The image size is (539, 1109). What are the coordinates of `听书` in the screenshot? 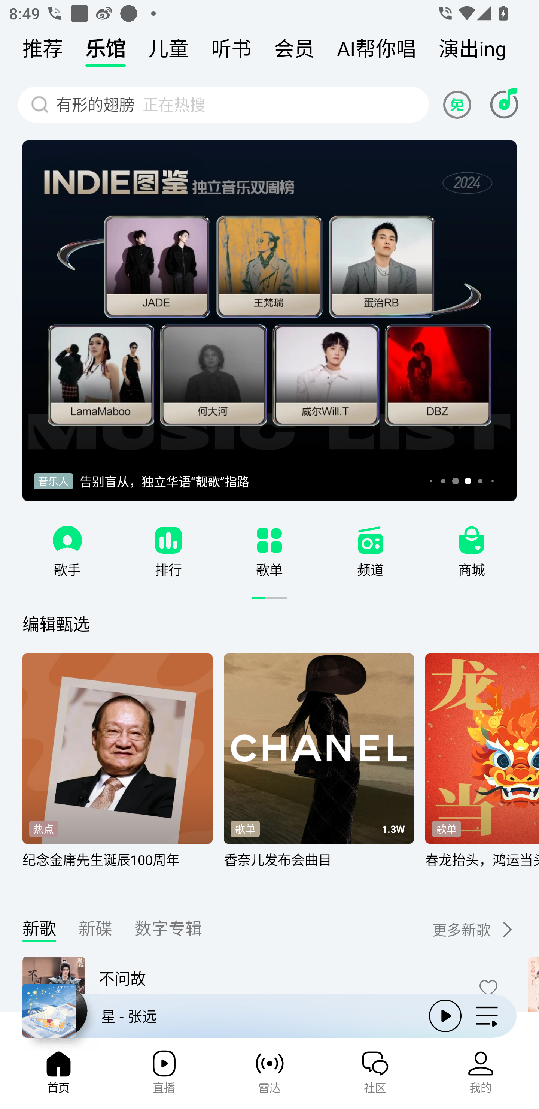 It's located at (231, 52).